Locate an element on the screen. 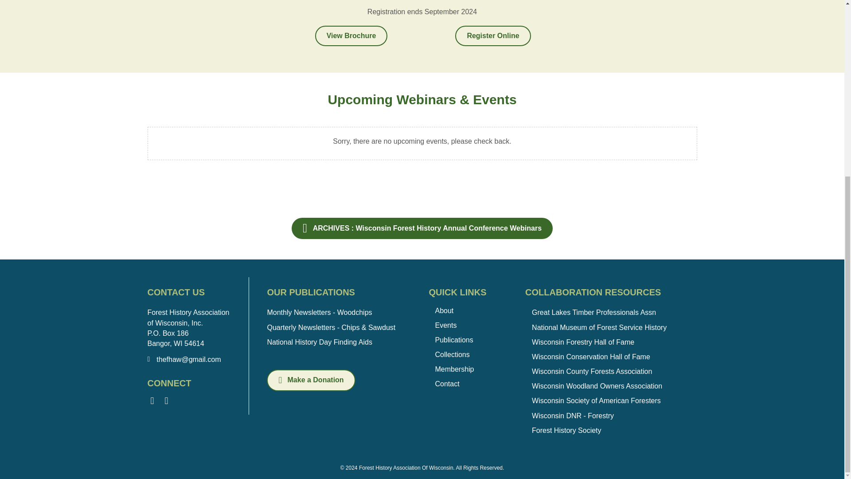  Contact is located at coordinates (468, 383).